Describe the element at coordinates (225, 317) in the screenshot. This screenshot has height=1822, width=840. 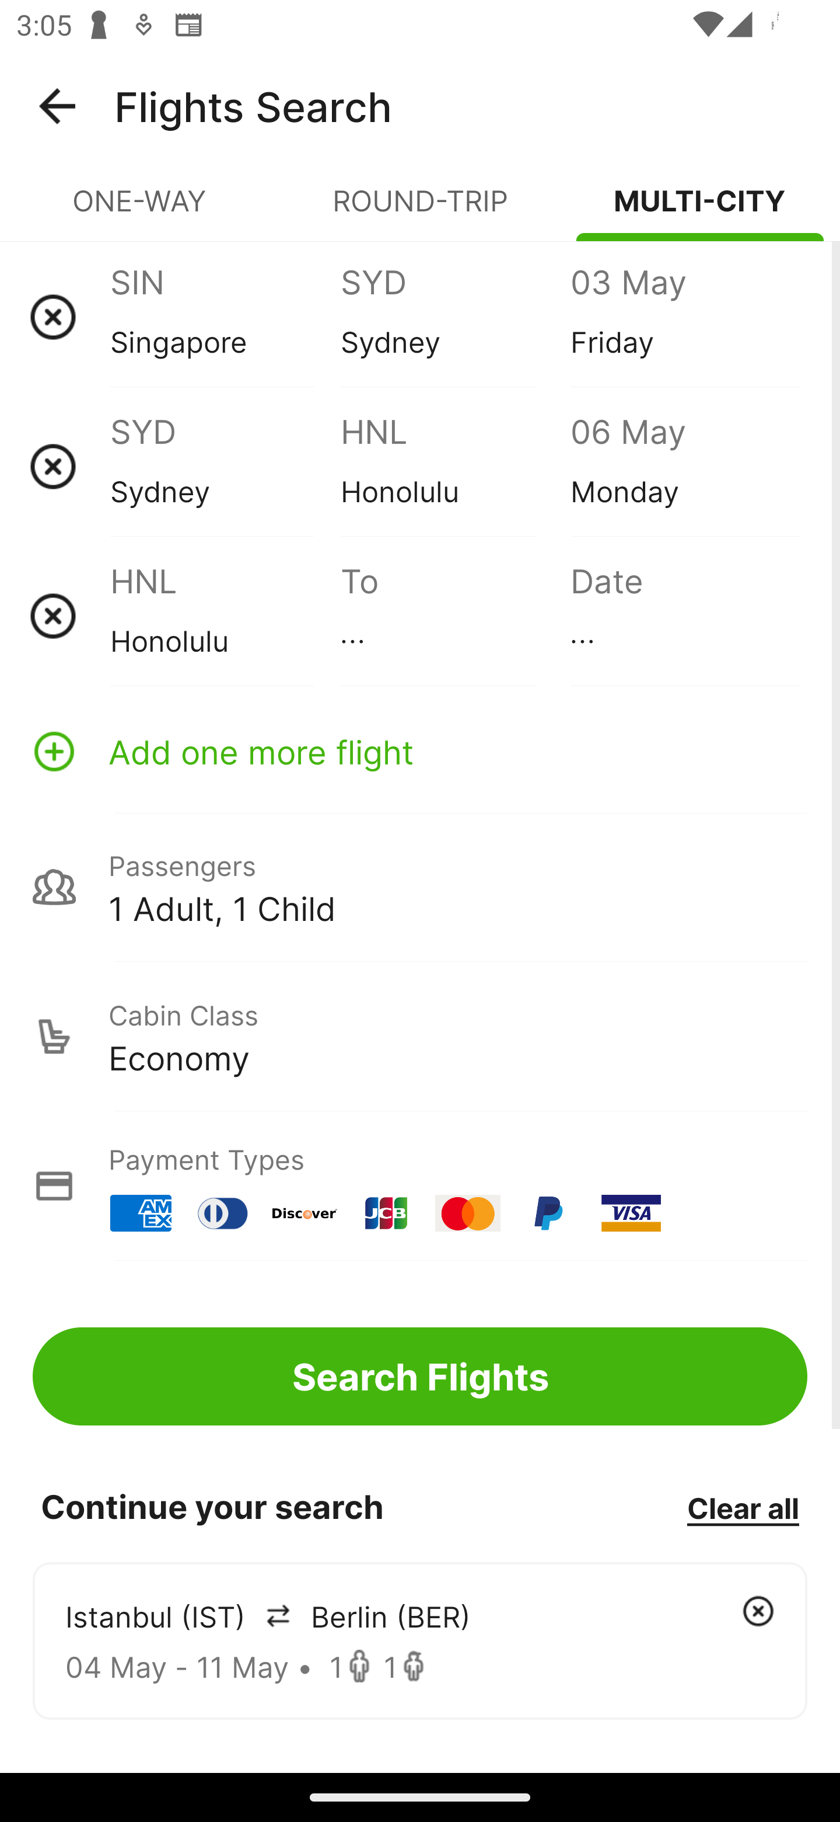
I see `SIN Singapore` at that location.